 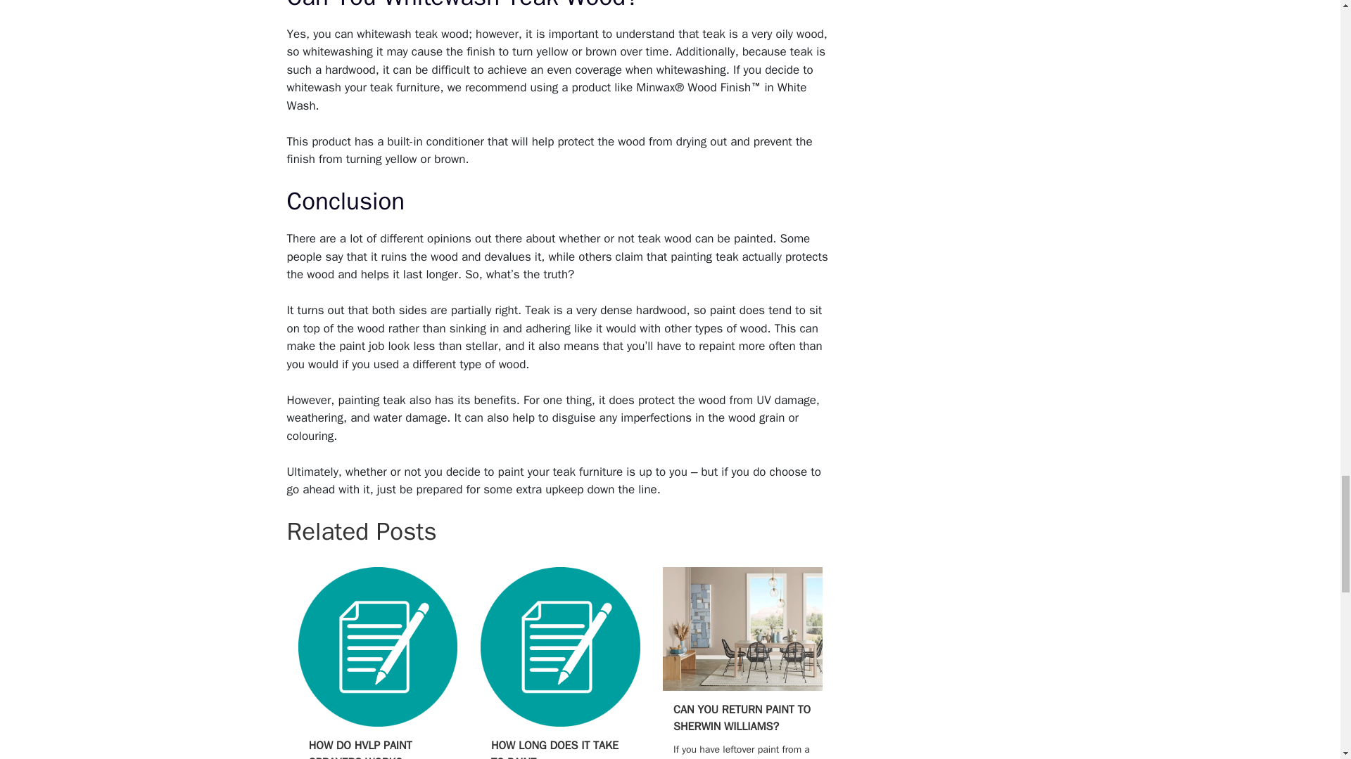 I want to click on HOW DO HVLP PAINT SPRAYERS WORK?, so click(x=360, y=748).